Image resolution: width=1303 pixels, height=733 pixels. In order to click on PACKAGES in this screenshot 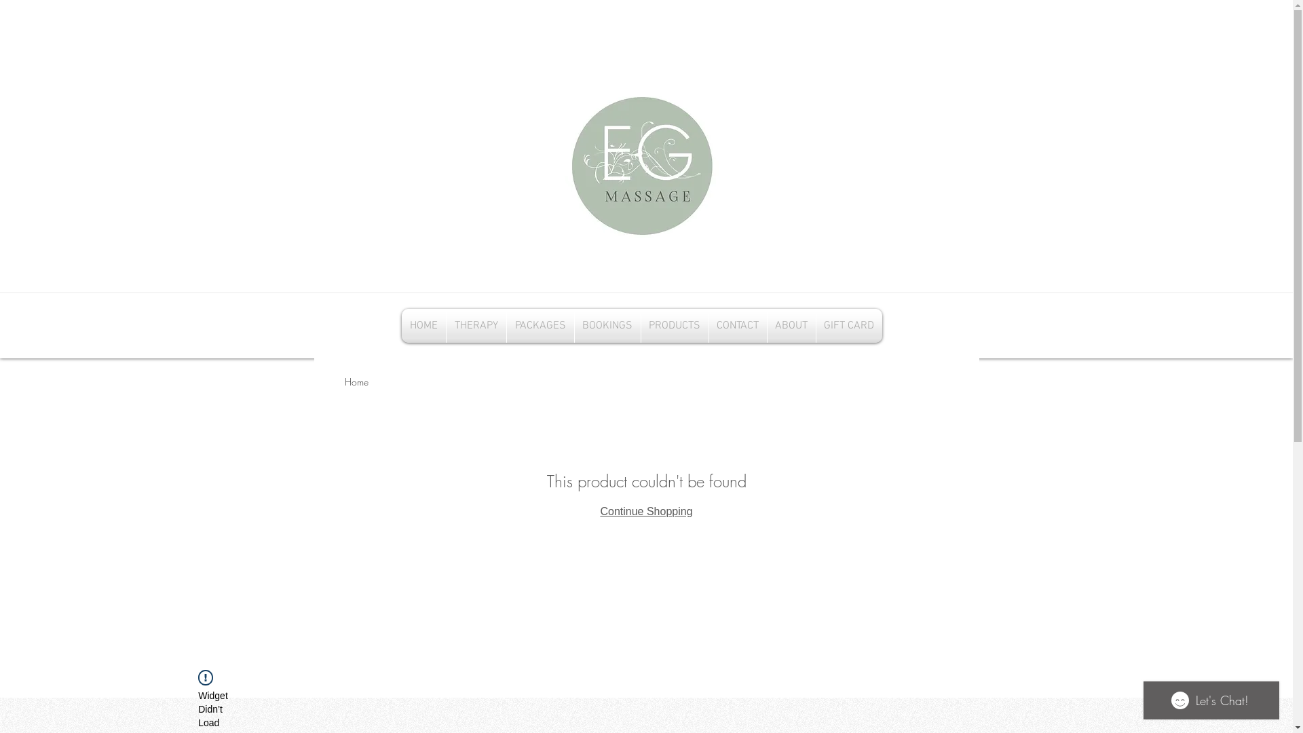, I will do `click(540, 326)`.